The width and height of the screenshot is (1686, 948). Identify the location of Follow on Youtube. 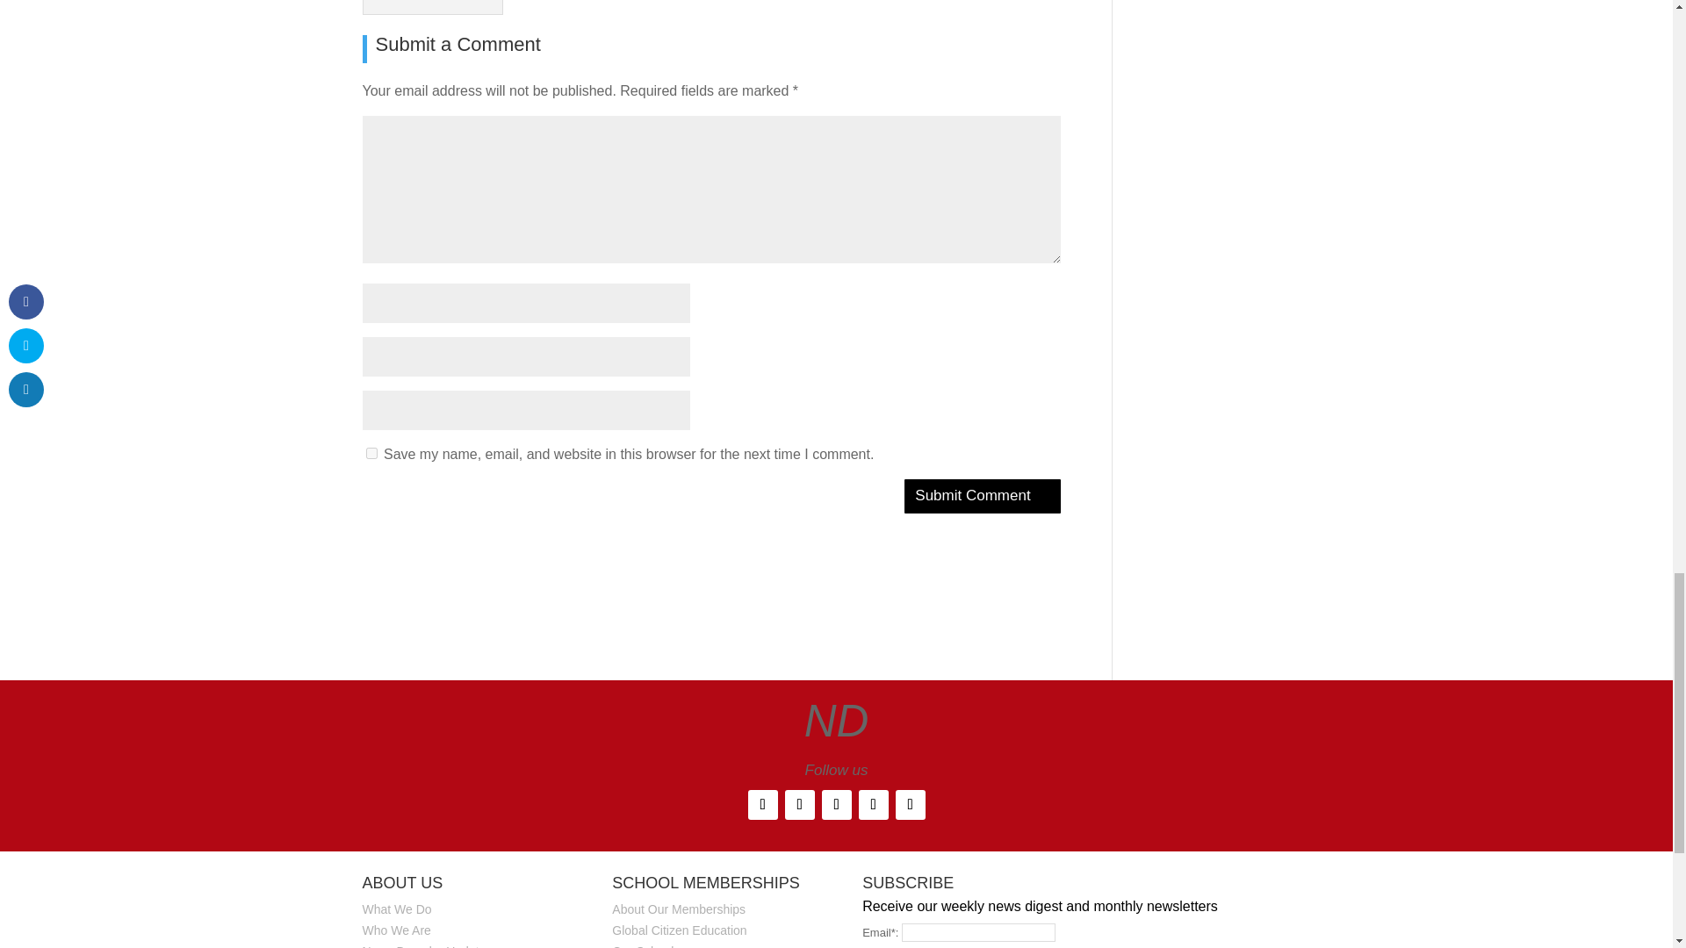
(910, 804).